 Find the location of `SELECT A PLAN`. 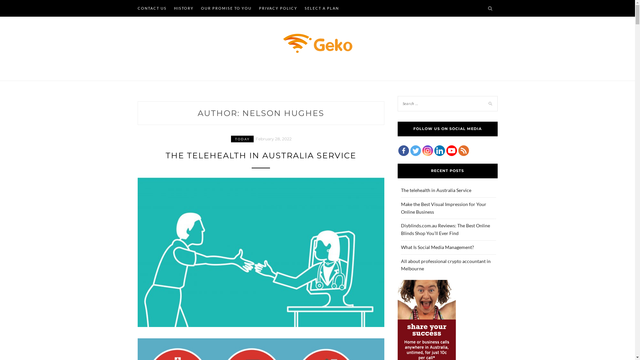

SELECT A PLAN is located at coordinates (322, 8).